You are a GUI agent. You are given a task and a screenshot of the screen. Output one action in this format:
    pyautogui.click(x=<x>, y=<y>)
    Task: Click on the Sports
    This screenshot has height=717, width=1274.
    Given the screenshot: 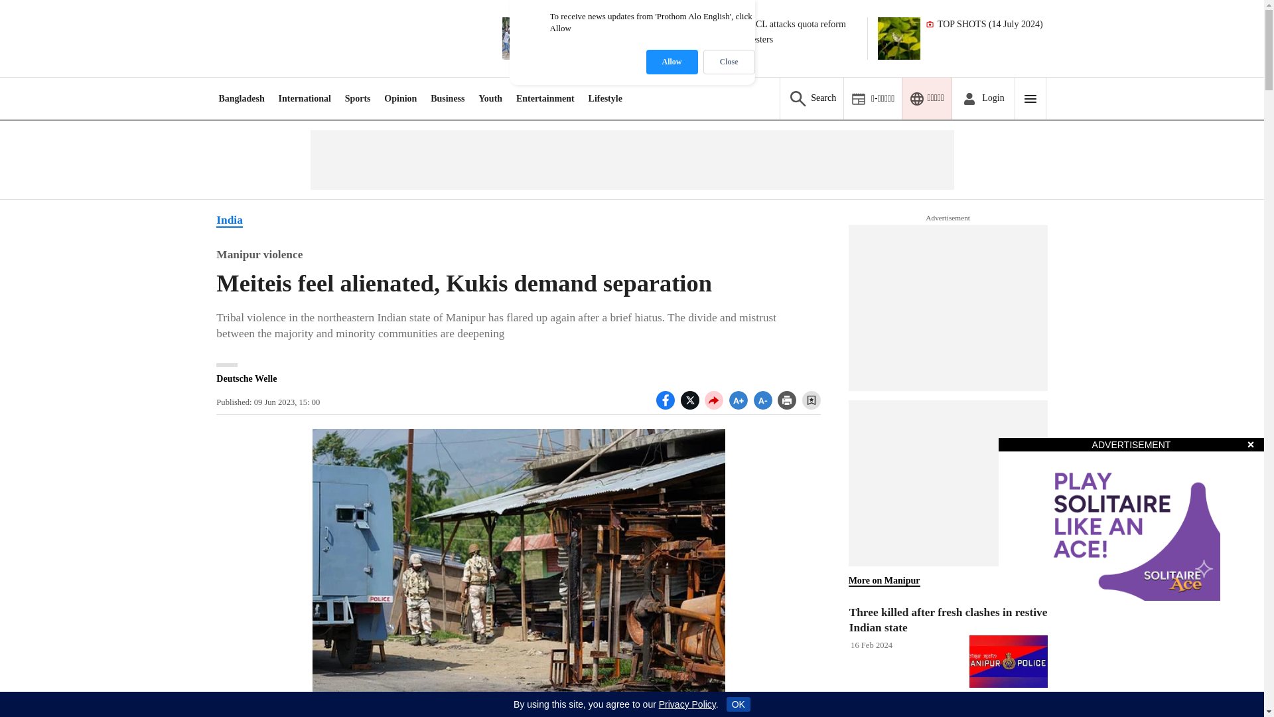 What is the action you would take?
    pyautogui.click(x=358, y=98)
    